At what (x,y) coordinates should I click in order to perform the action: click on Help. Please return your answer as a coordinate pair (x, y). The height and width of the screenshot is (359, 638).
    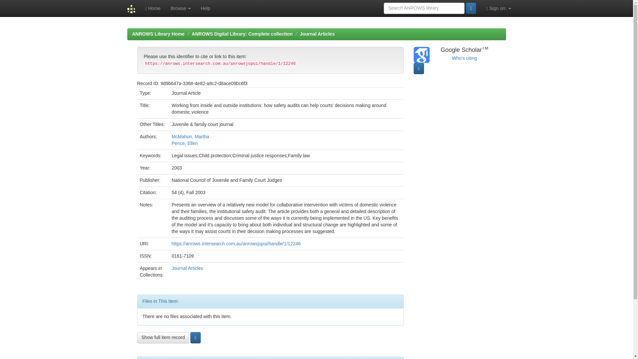
    Looking at the image, I should click on (205, 8).